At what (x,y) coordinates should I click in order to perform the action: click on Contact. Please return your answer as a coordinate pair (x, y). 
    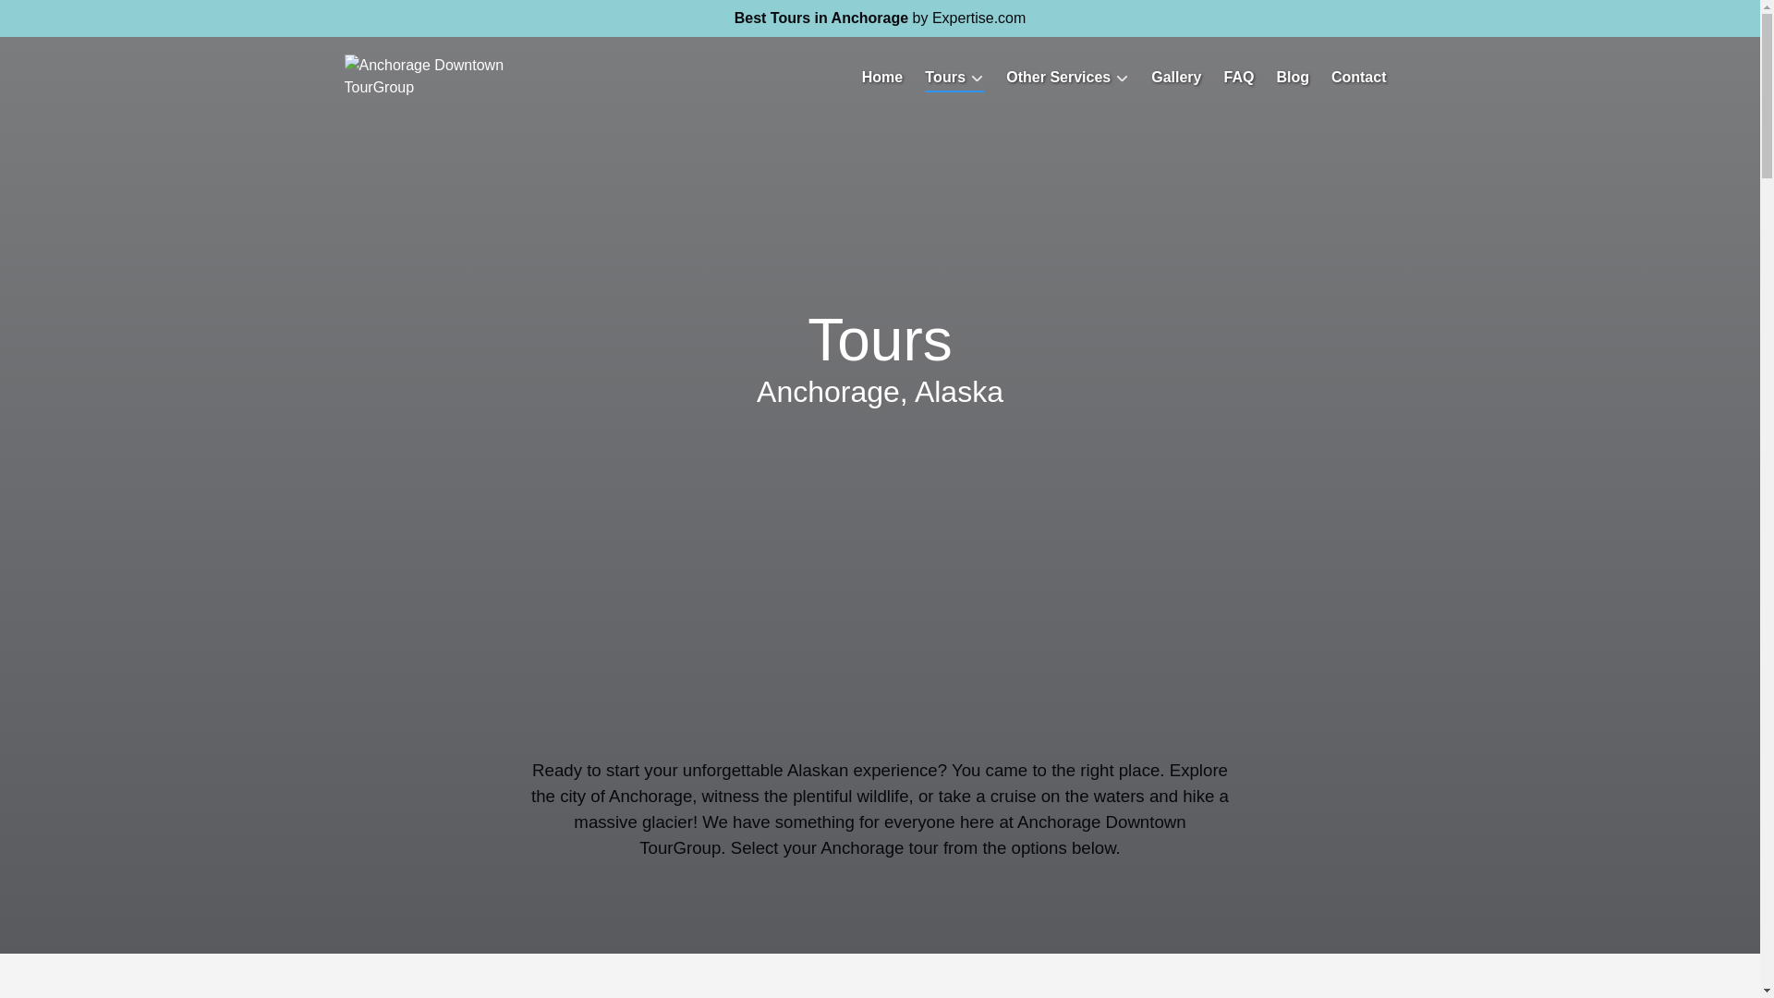
    Looking at the image, I should click on (1358, 78).